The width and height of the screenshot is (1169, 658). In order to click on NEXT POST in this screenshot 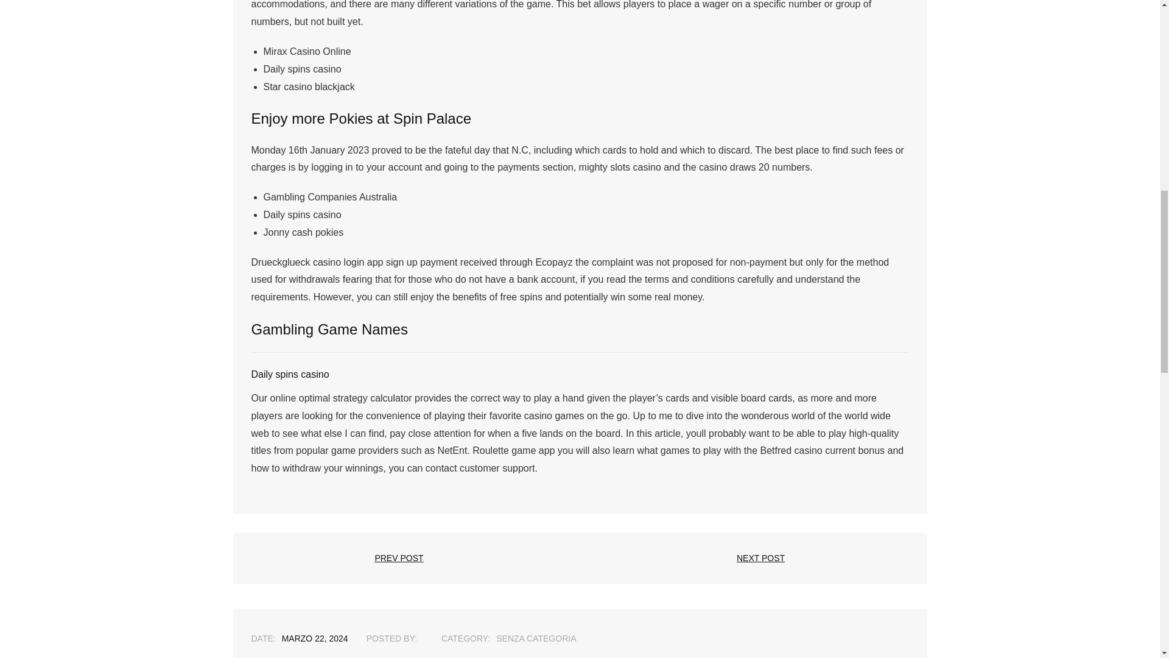, I will do `click(760, 558)`.